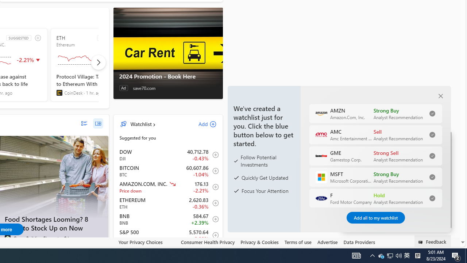 This screenshot has width=467, height=263. Describe the element at coordinates (208, 242) in the screenshot. I see `Consumer Health Privacy` at that location.